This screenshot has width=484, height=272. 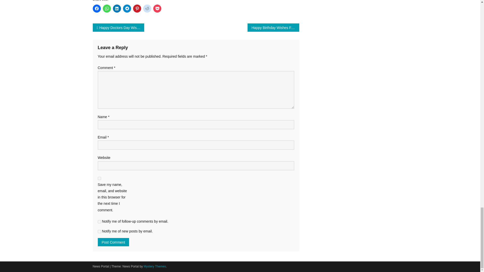 I want to click on Click to share on Telegram, so click(x=127, y=9).